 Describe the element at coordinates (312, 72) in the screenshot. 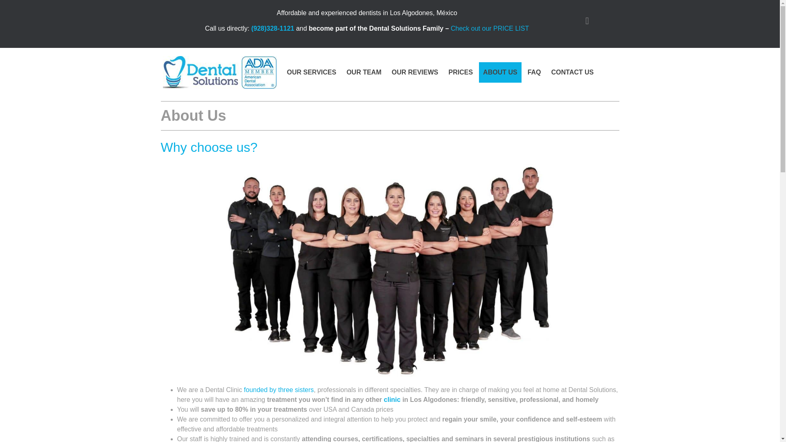

I see `OUR SERVICES` at that location.